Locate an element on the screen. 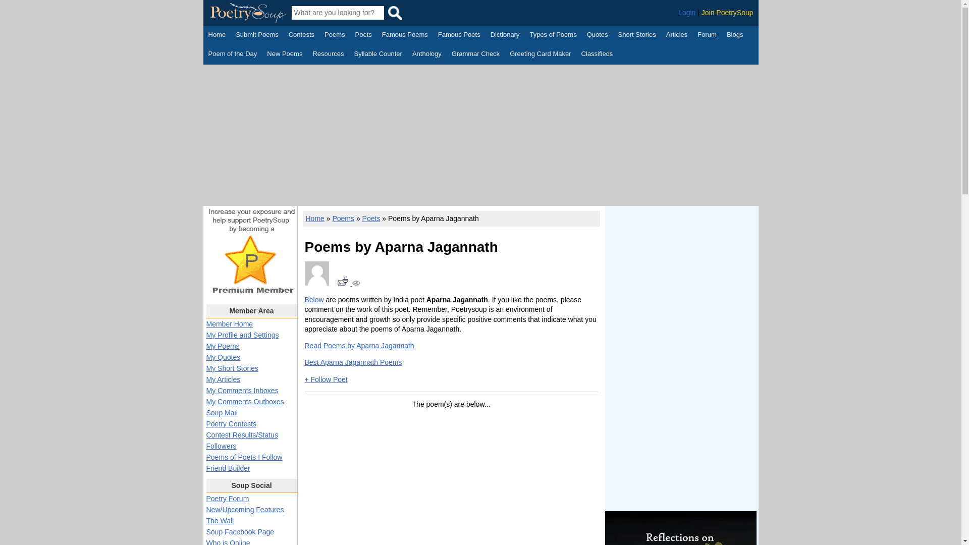  Articles is located at coordinates (677, 36).